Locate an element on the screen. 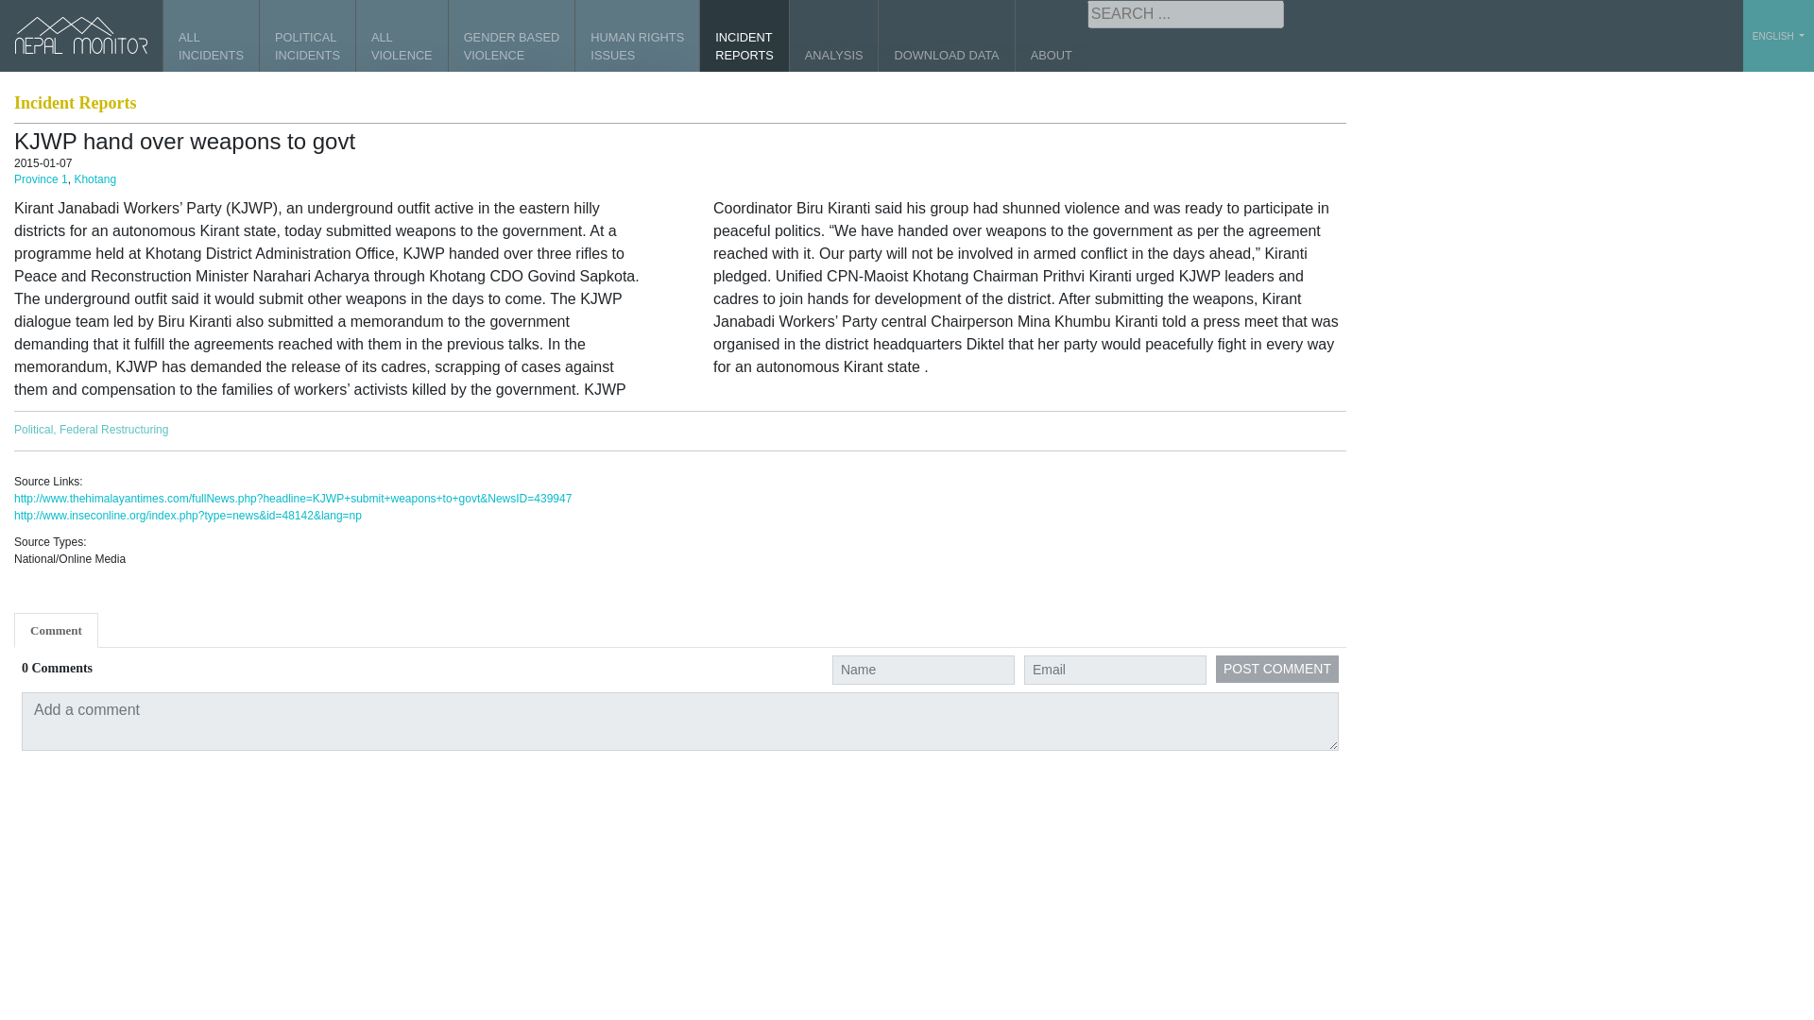 This screenshot has width=1814, height=1020. Khotang is located at coordinates (402, 36).